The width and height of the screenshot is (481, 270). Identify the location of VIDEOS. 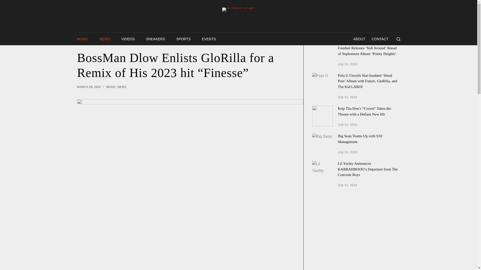
(128, 39).